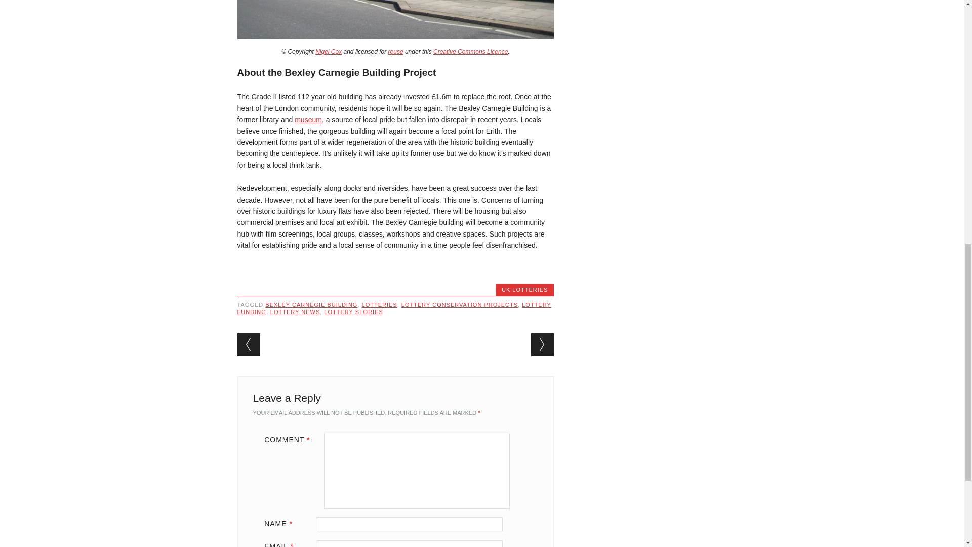 Image resolution: width=972 pixels, height=547 pixels. What do you see at coordinates (295, 312) in the screenshot?
I see `LOTTERY NEWS` at bounding box center [295, 312].